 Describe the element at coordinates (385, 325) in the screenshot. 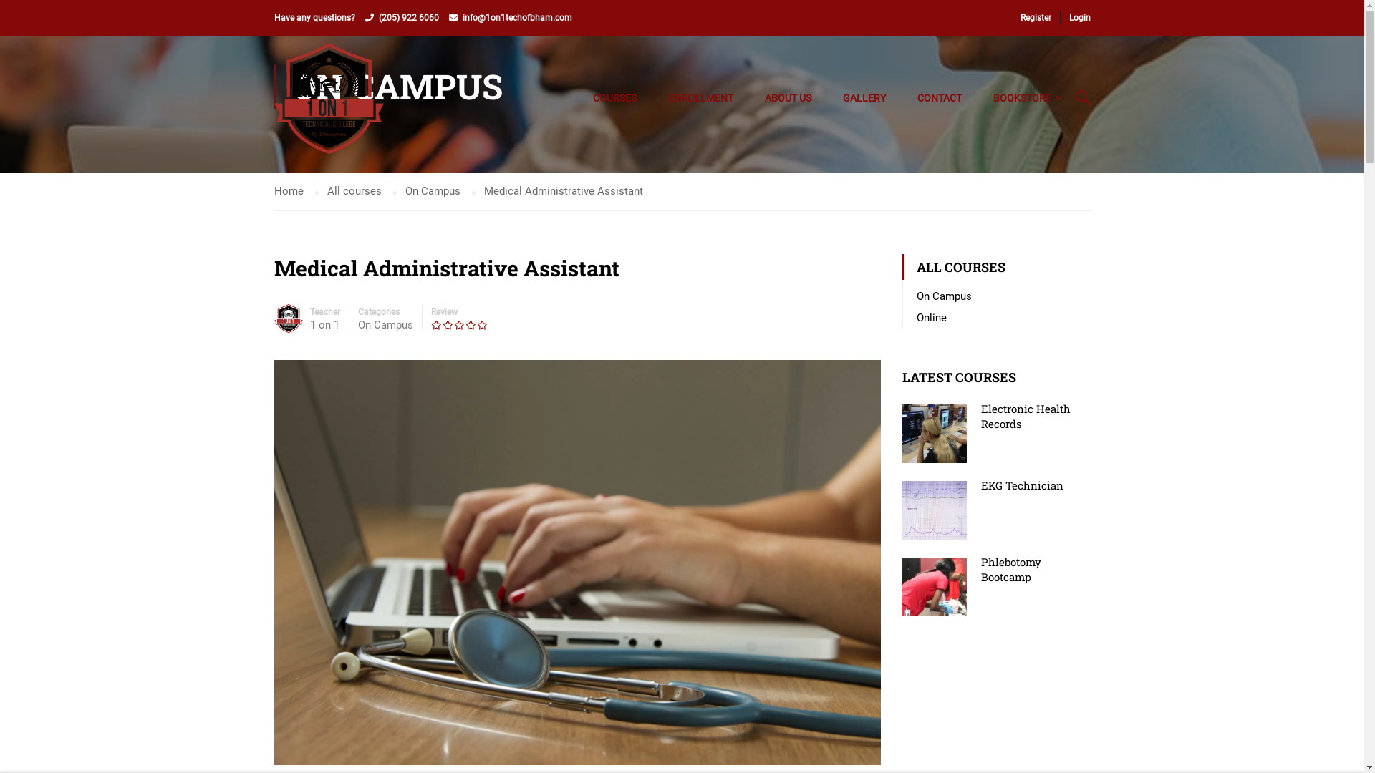

I see `On Campus` at that location.